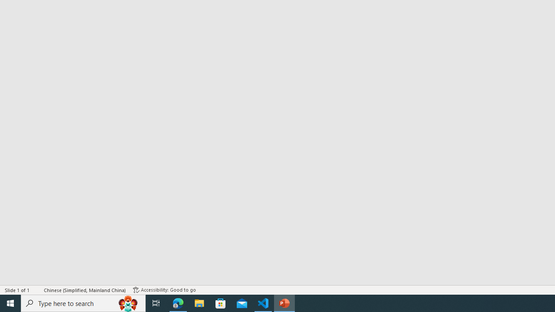 This screenshot has height=312, width=555. I want to click on Accessibility Checker Accessibility: Good to go, so click(164, 289).